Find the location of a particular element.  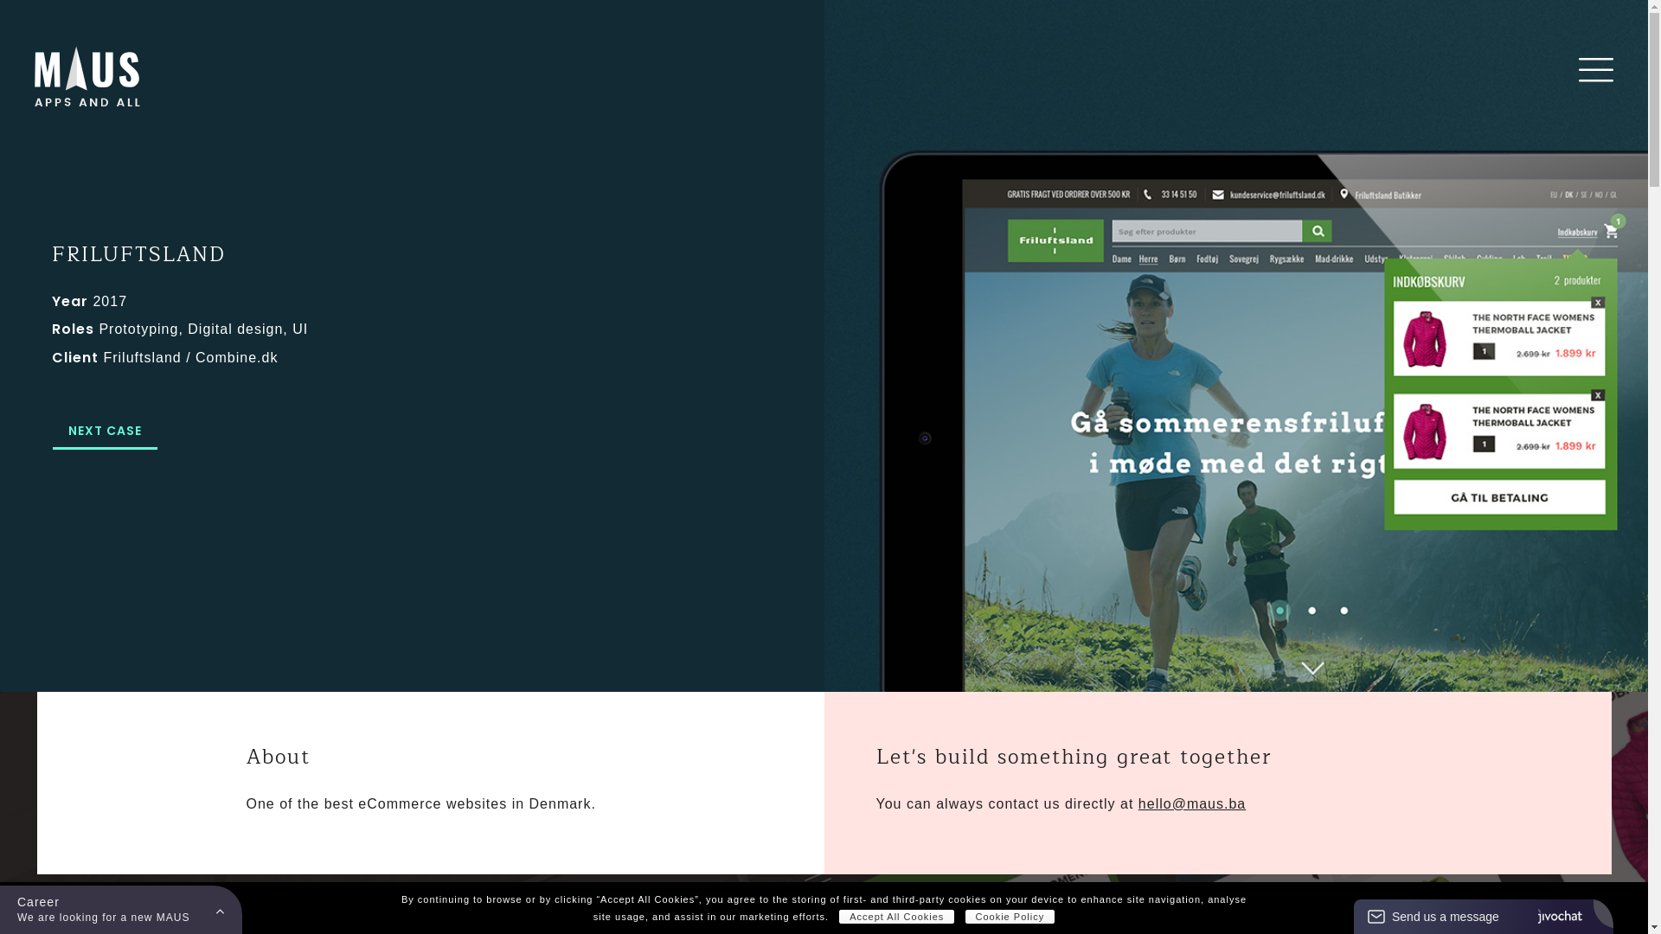

hello@maus.ba is located at coordinates (1192, 804).